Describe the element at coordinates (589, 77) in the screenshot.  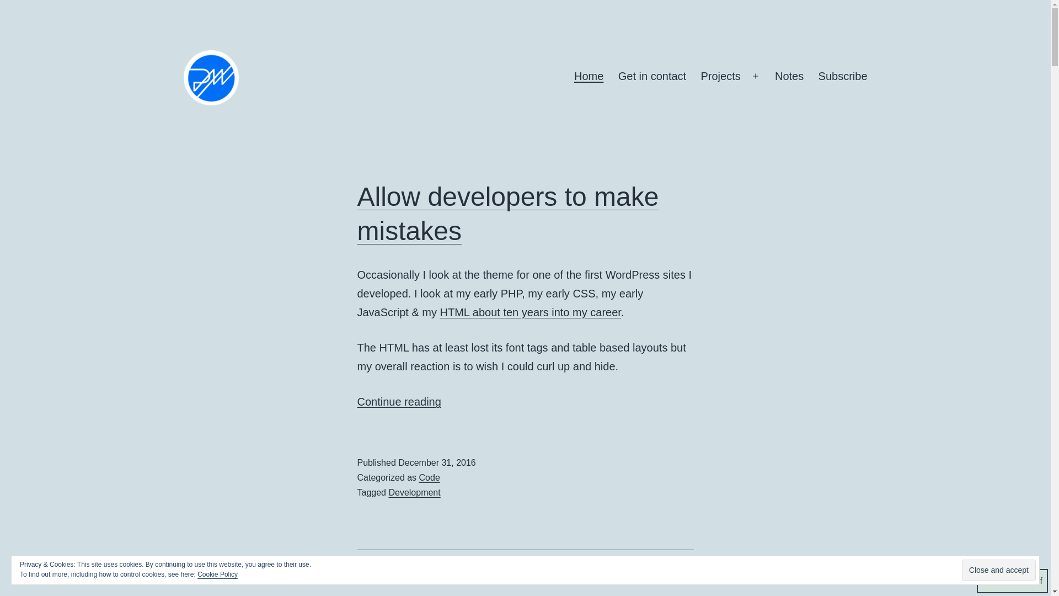
I see `Home` at that location.